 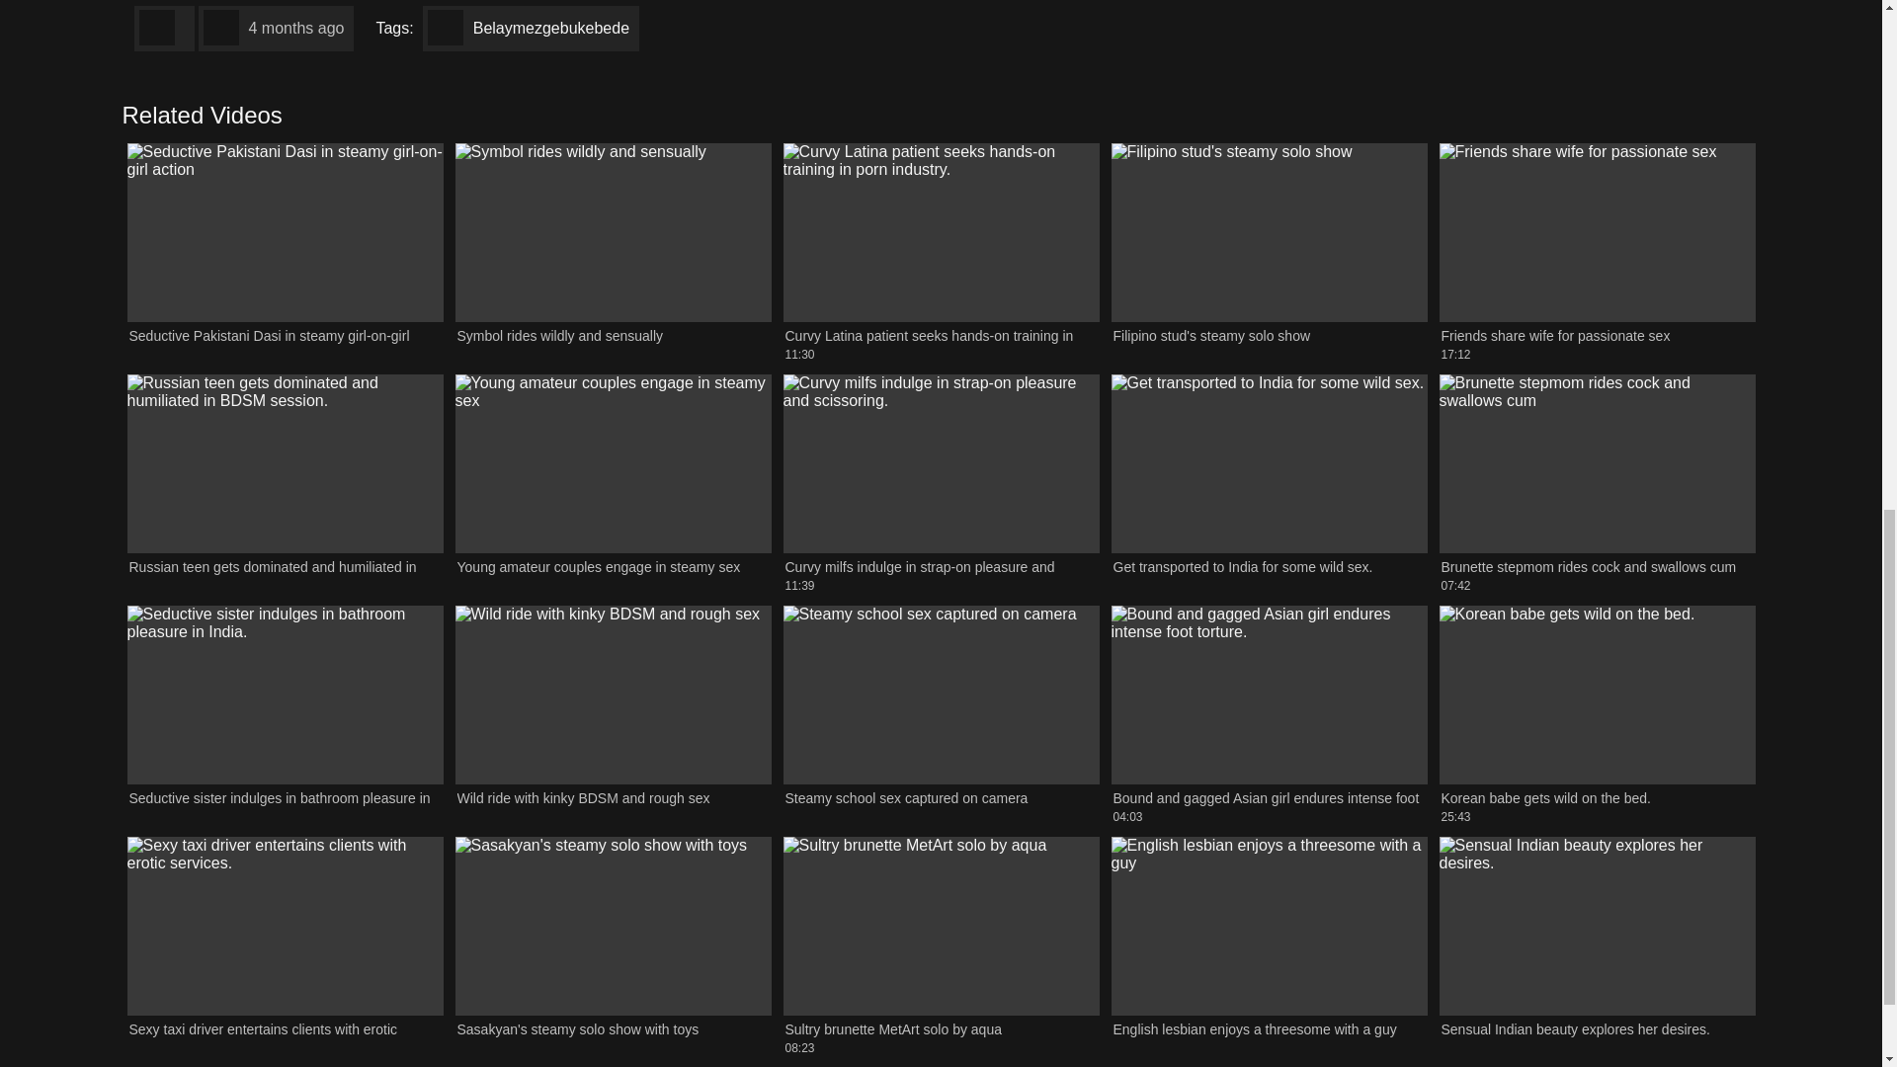 What do you see at coordinates (613, 715) in the screenshot?
I see `Wild ride with kinky BDSM and rough sex` at bounding box center [613, 715].